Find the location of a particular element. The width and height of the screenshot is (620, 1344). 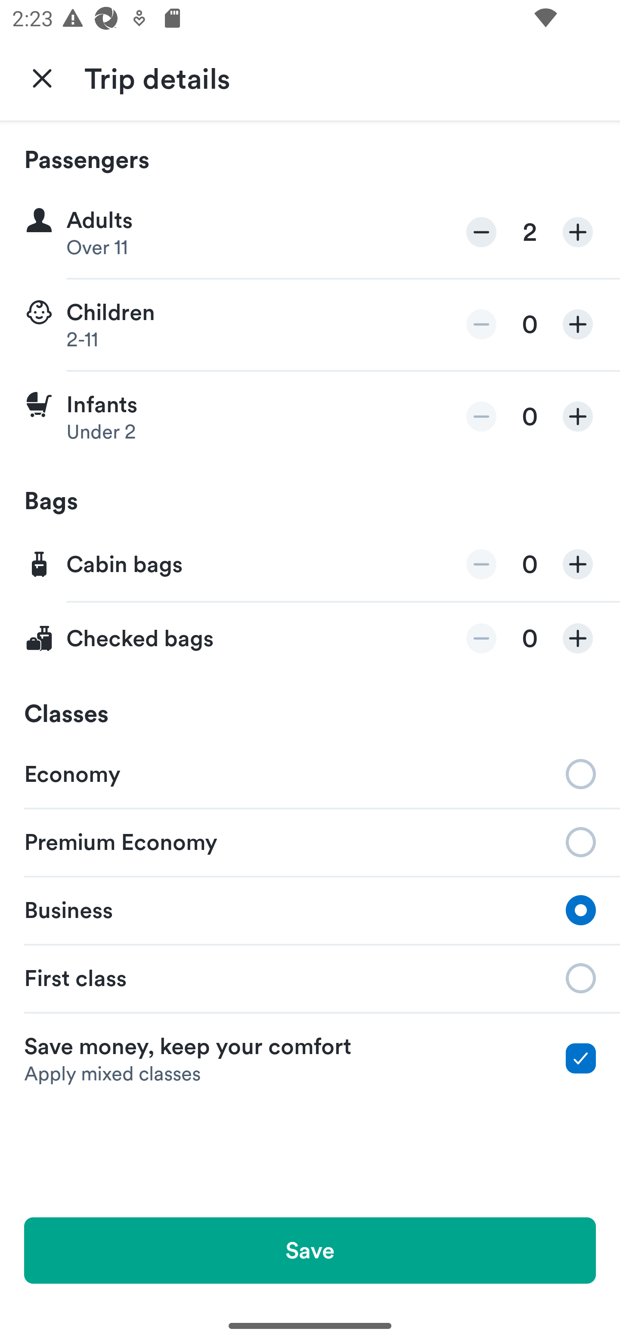

Remove is located at coordinates (481, 324).